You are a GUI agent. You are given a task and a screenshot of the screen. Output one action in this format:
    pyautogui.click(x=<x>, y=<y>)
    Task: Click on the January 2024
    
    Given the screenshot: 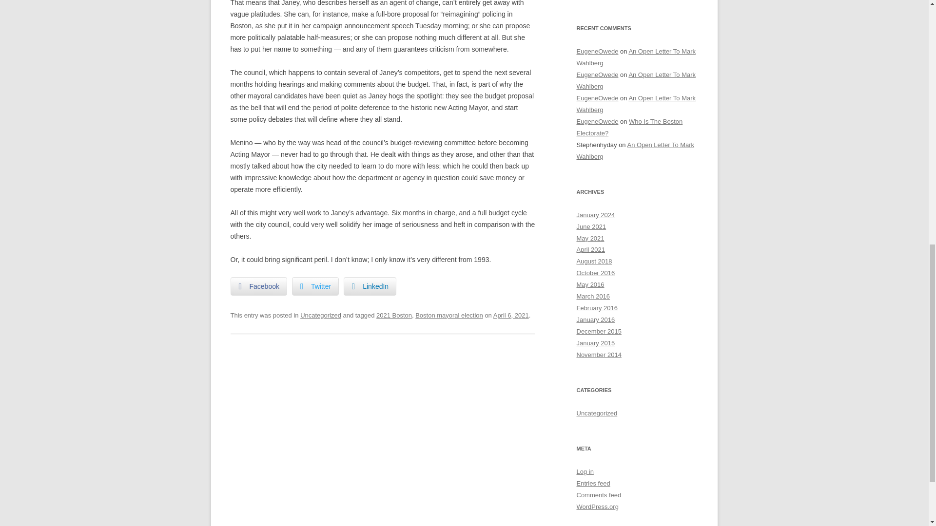 What is the action you would take?
    pyautogui.click(x=596, y=215)
    